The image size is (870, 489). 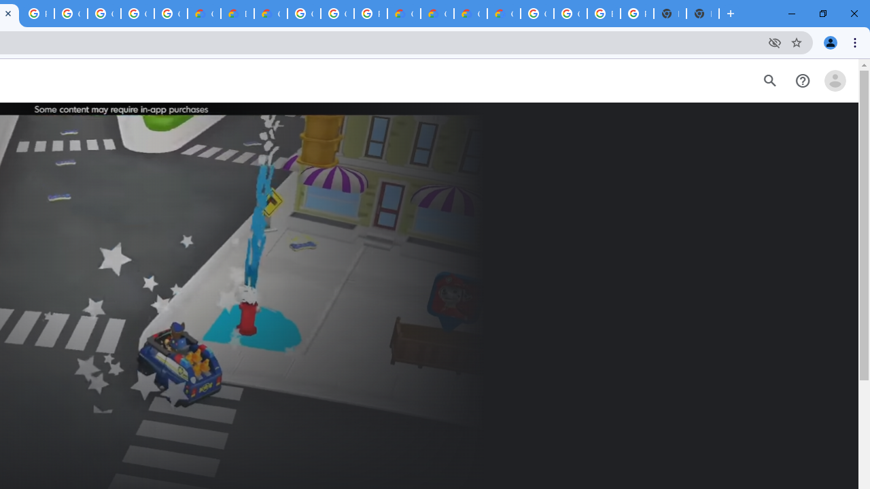 I want to click on Customer Care | Google Cloud, so click(x=404, y=14).